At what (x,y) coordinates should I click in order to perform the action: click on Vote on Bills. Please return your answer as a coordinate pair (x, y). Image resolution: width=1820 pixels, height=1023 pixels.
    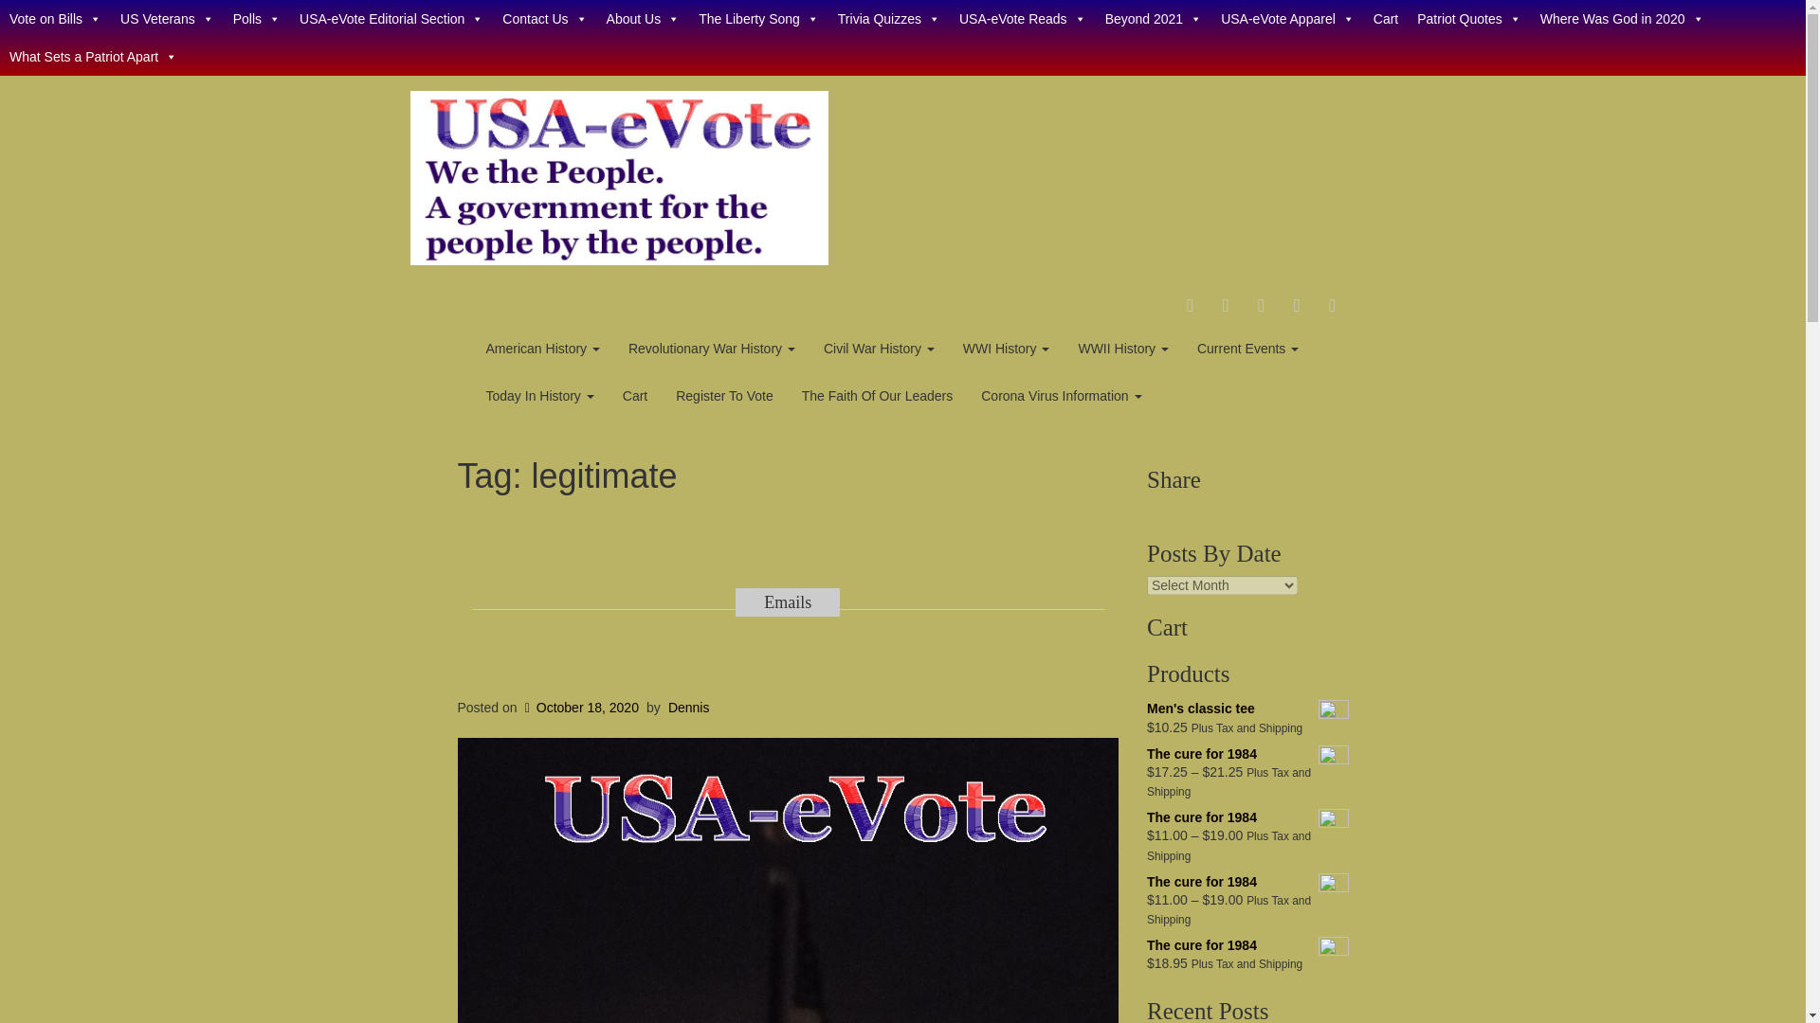
    Looking at the image, I should click on (55, 19).